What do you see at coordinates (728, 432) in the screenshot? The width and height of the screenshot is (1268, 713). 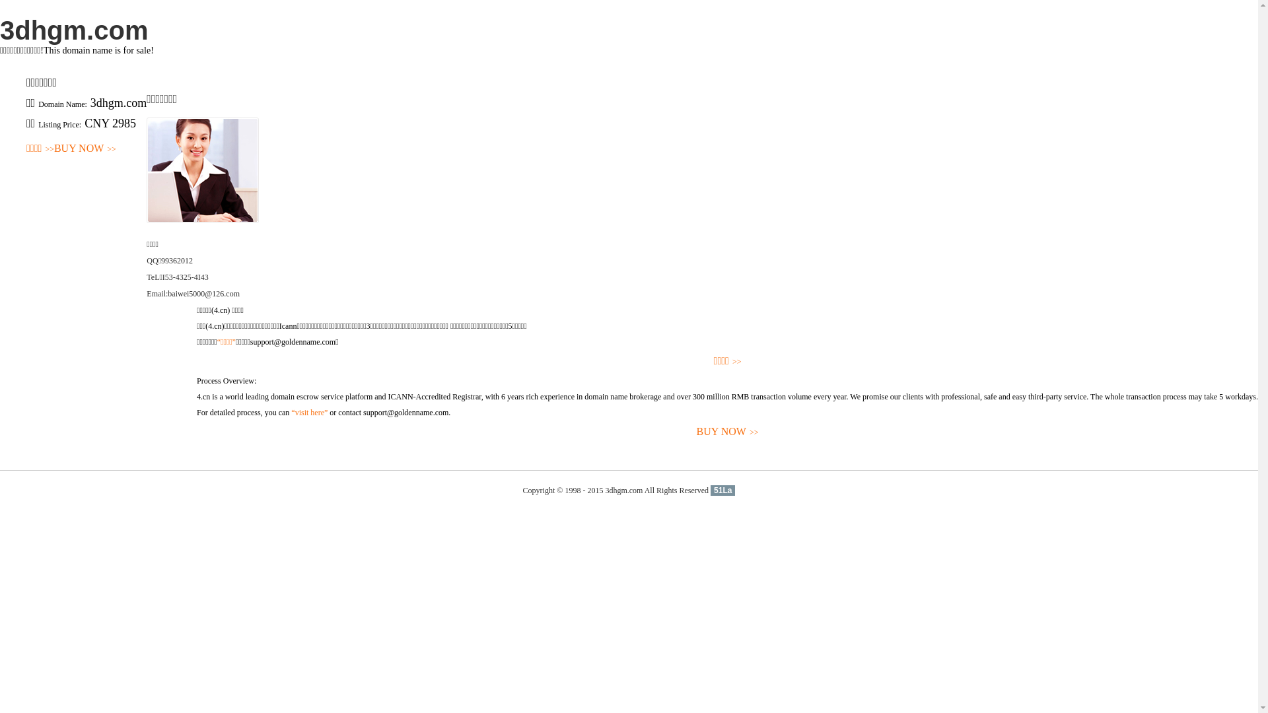 I see `BUY NOW>>` at bounding box center [728, 432].